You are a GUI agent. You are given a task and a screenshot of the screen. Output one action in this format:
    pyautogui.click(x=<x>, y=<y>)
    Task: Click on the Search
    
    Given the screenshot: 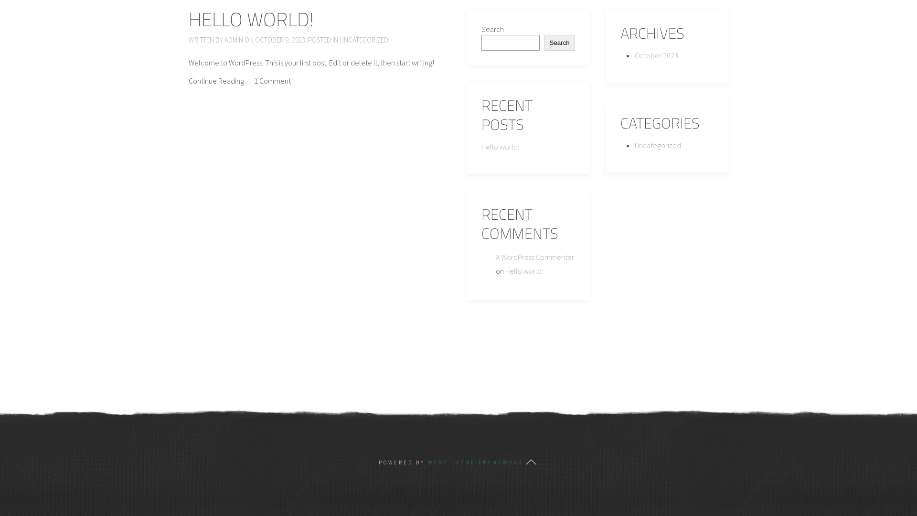 What is the action you would take?
    pyautogui.click(x=560, y=43)
    